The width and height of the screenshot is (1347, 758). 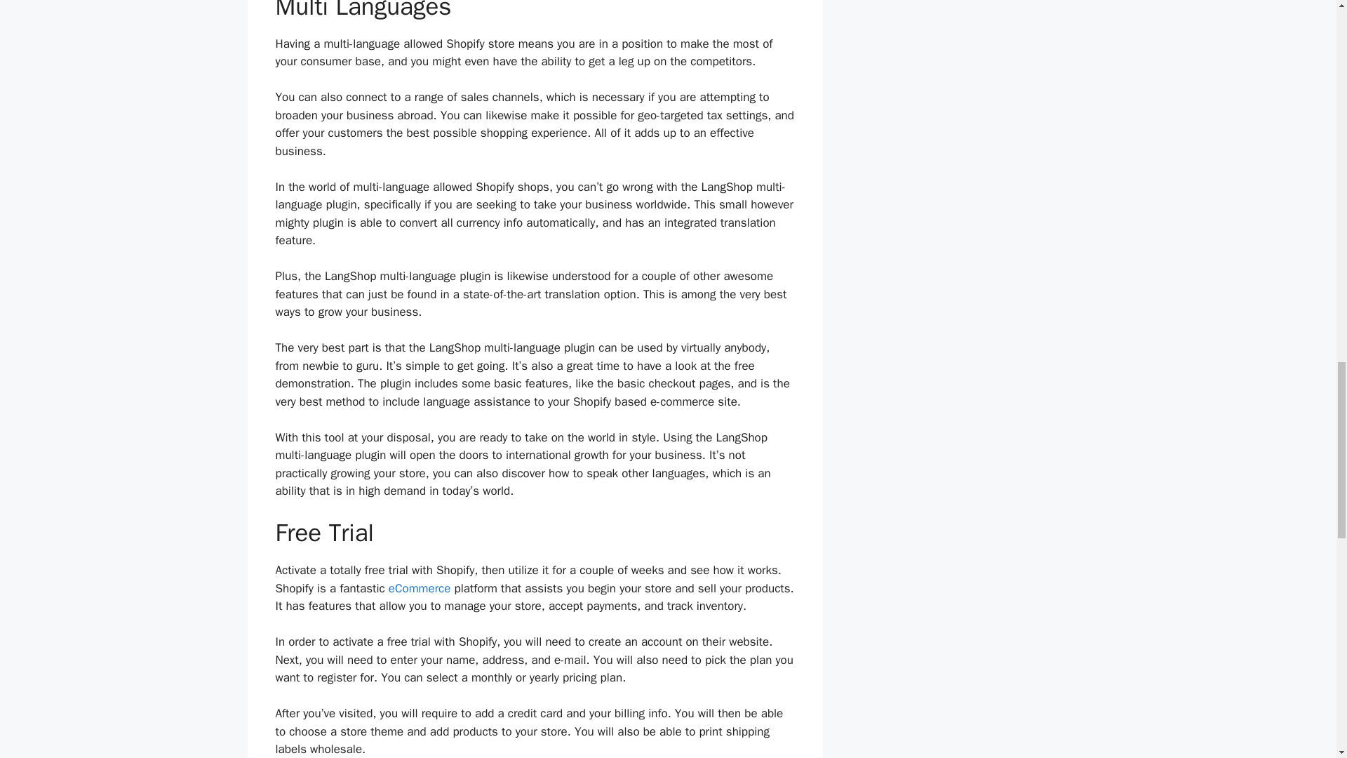 What do you see at coordinates (420, 588) in the screenshot?
I see `eCommerce` at bounding box center [420, 588].